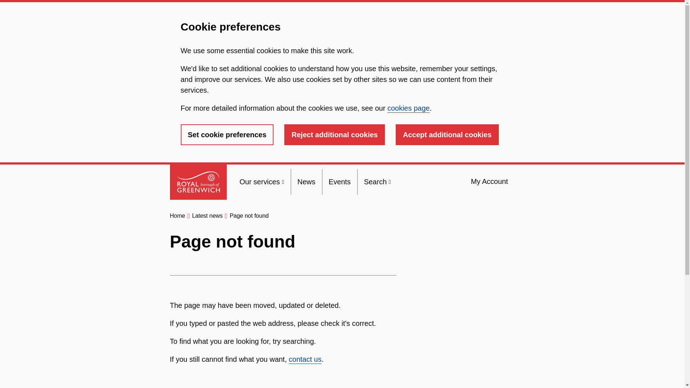 The image size is (690, 388). I want to click on Set cookie preferences, so click(226, 134).